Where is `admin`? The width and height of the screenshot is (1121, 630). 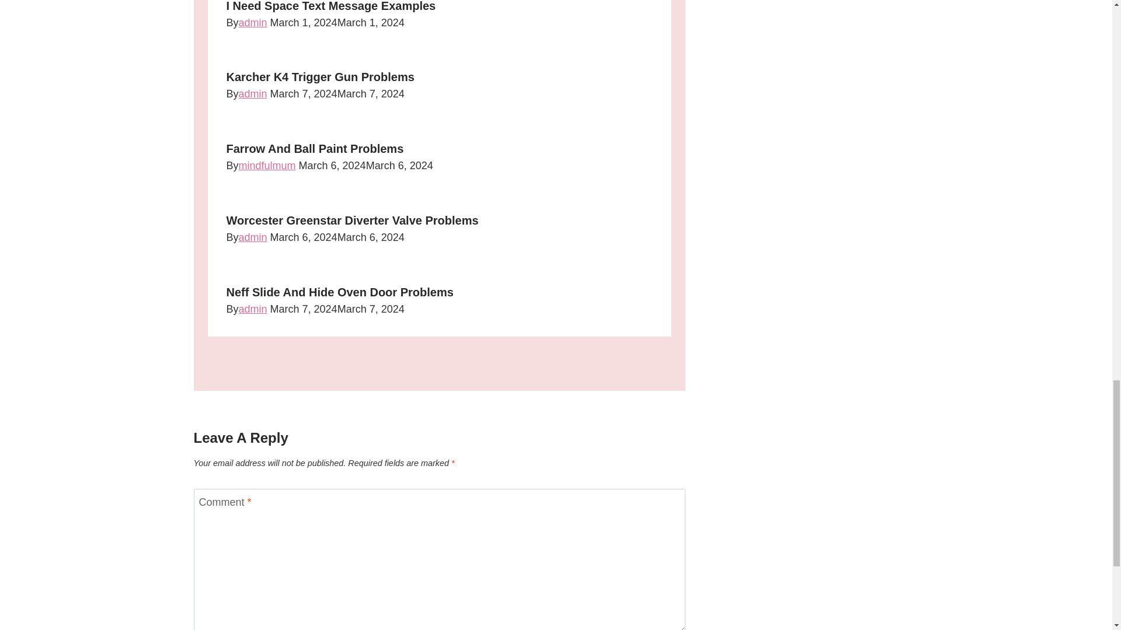
admin is located at coordinates (253, 93).